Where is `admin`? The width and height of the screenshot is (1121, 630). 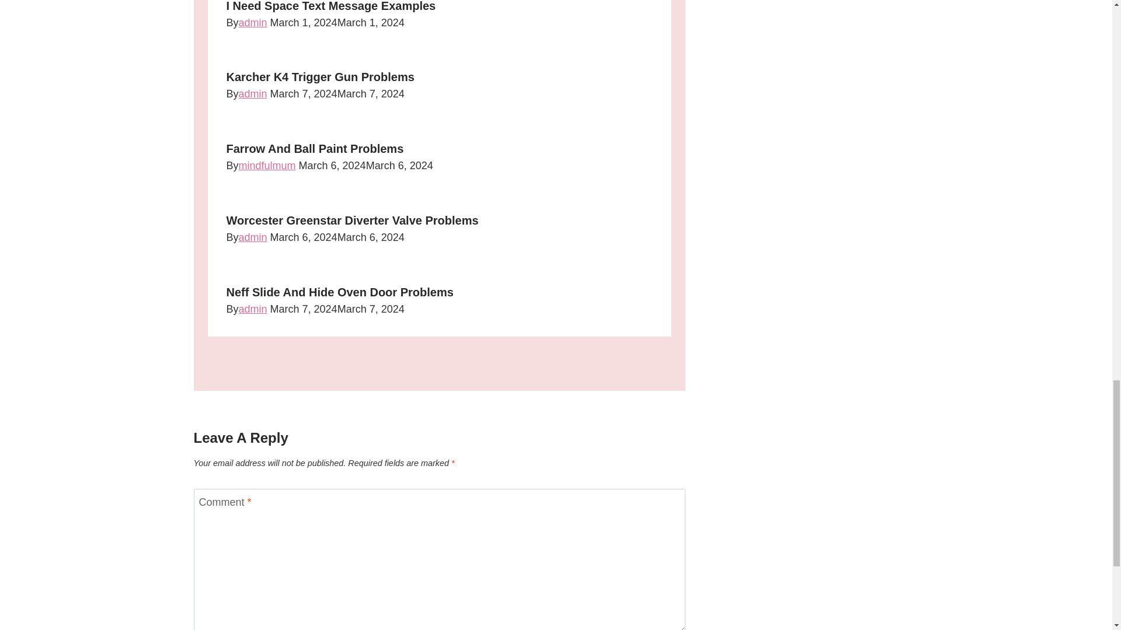
admin is located at coordinates (253, 93).